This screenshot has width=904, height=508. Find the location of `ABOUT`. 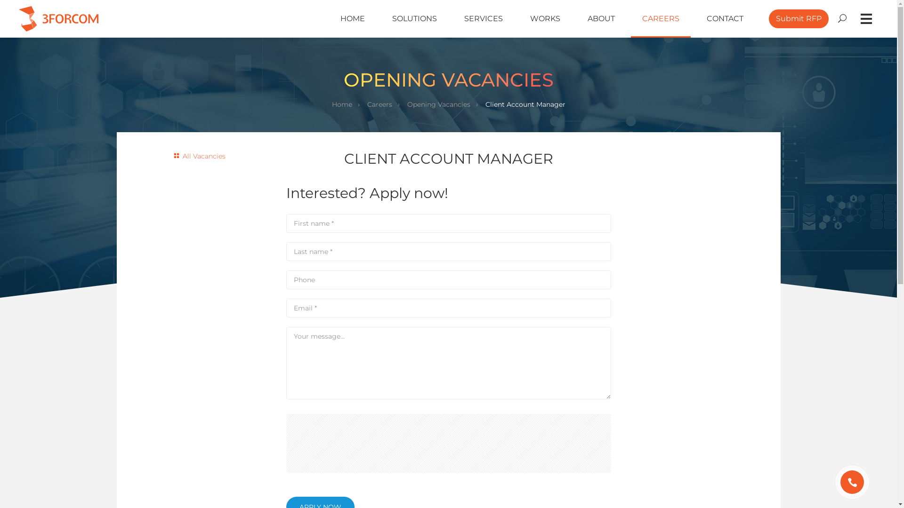

ABOUT is located at coordinates (601, 19).